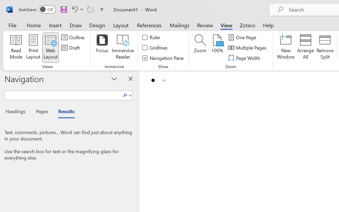 The image size is (339, 212). Describe the element at coordinates (123, 48) in the screenshot. I see `Immersive Reader` at that location.